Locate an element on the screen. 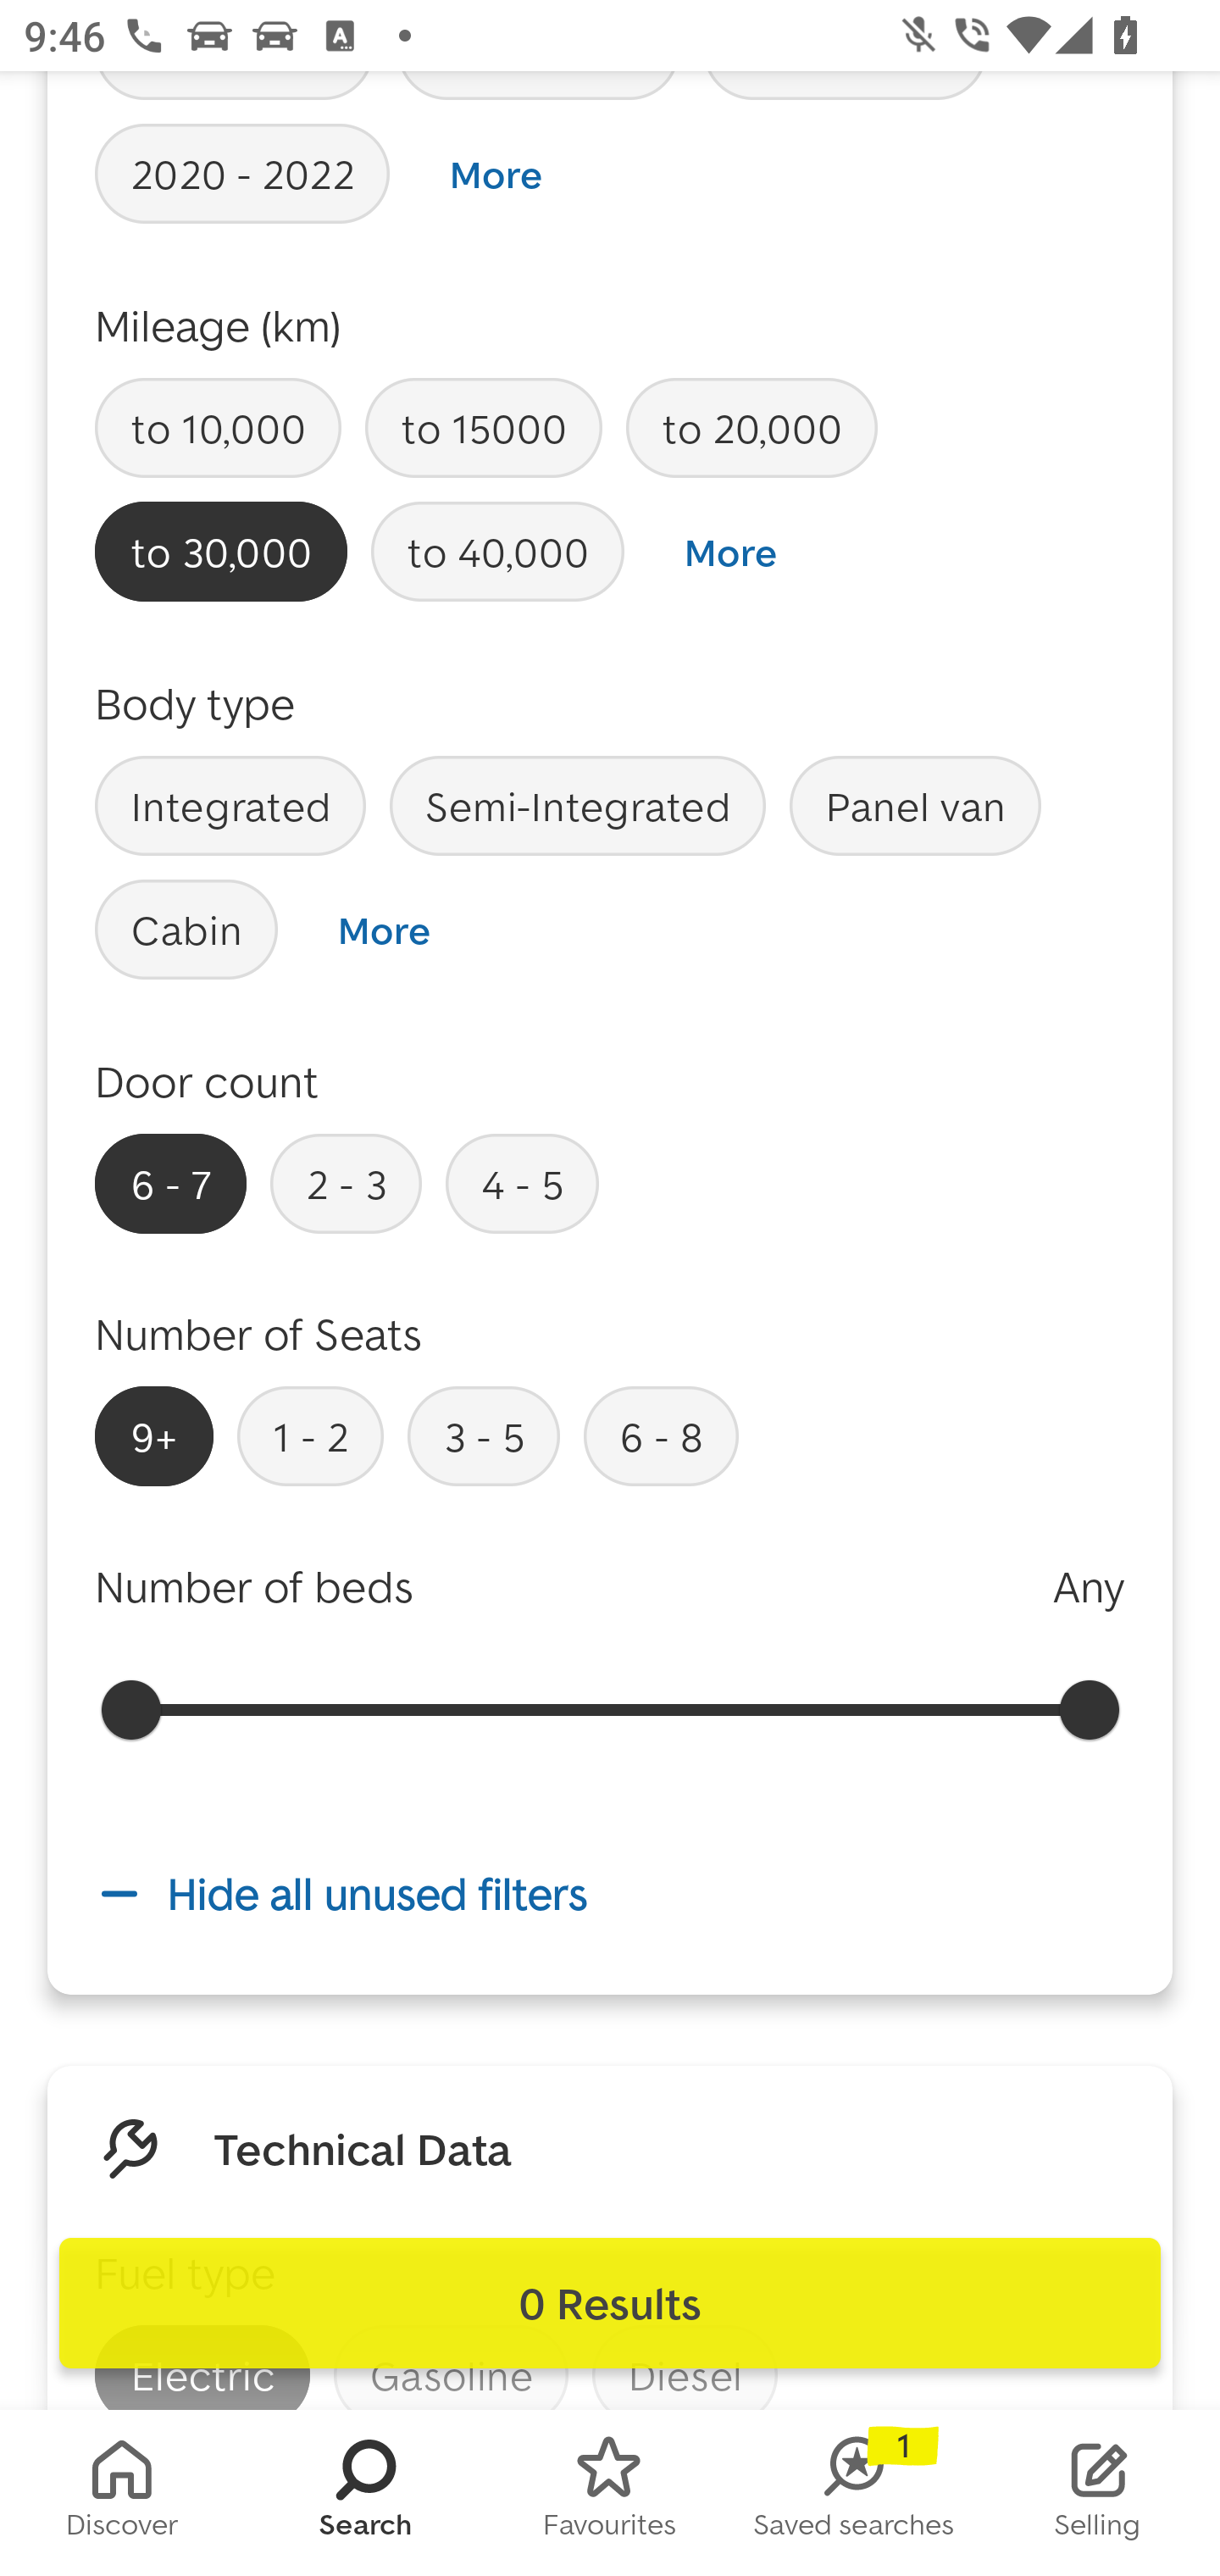 Image resolution: width=1220 pixels, height=2576 pixels. 0 Results is located at coordinates (610, 2303).